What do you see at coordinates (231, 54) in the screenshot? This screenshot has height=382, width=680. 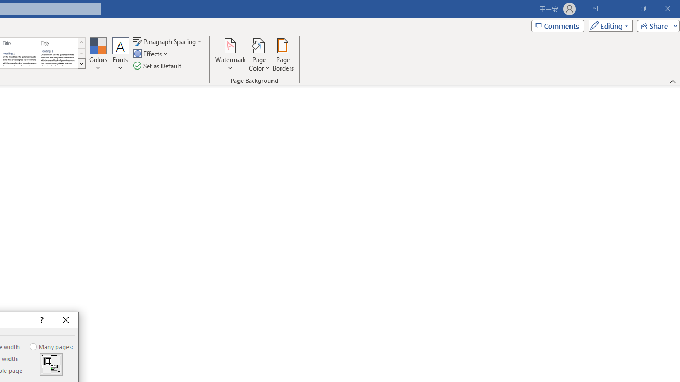 I see `Watermark` at bounding box center [231, 54].